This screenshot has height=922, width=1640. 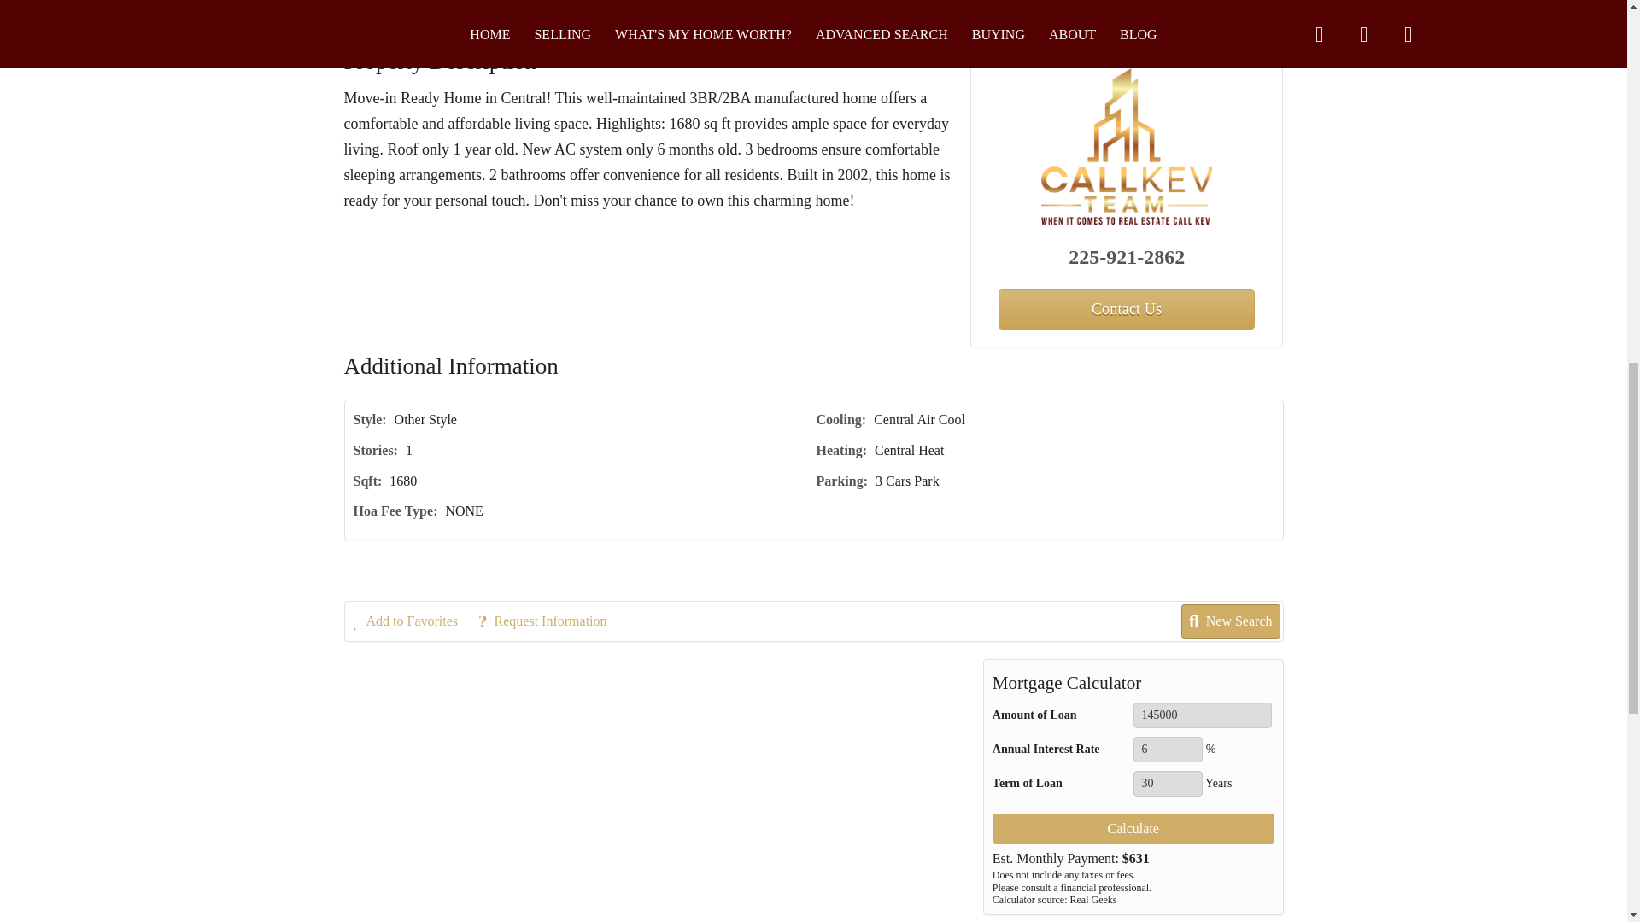 What do you see at coordinates (1167, 750) in the screenshot?
I see `6` at bounding box center [1167, 750].